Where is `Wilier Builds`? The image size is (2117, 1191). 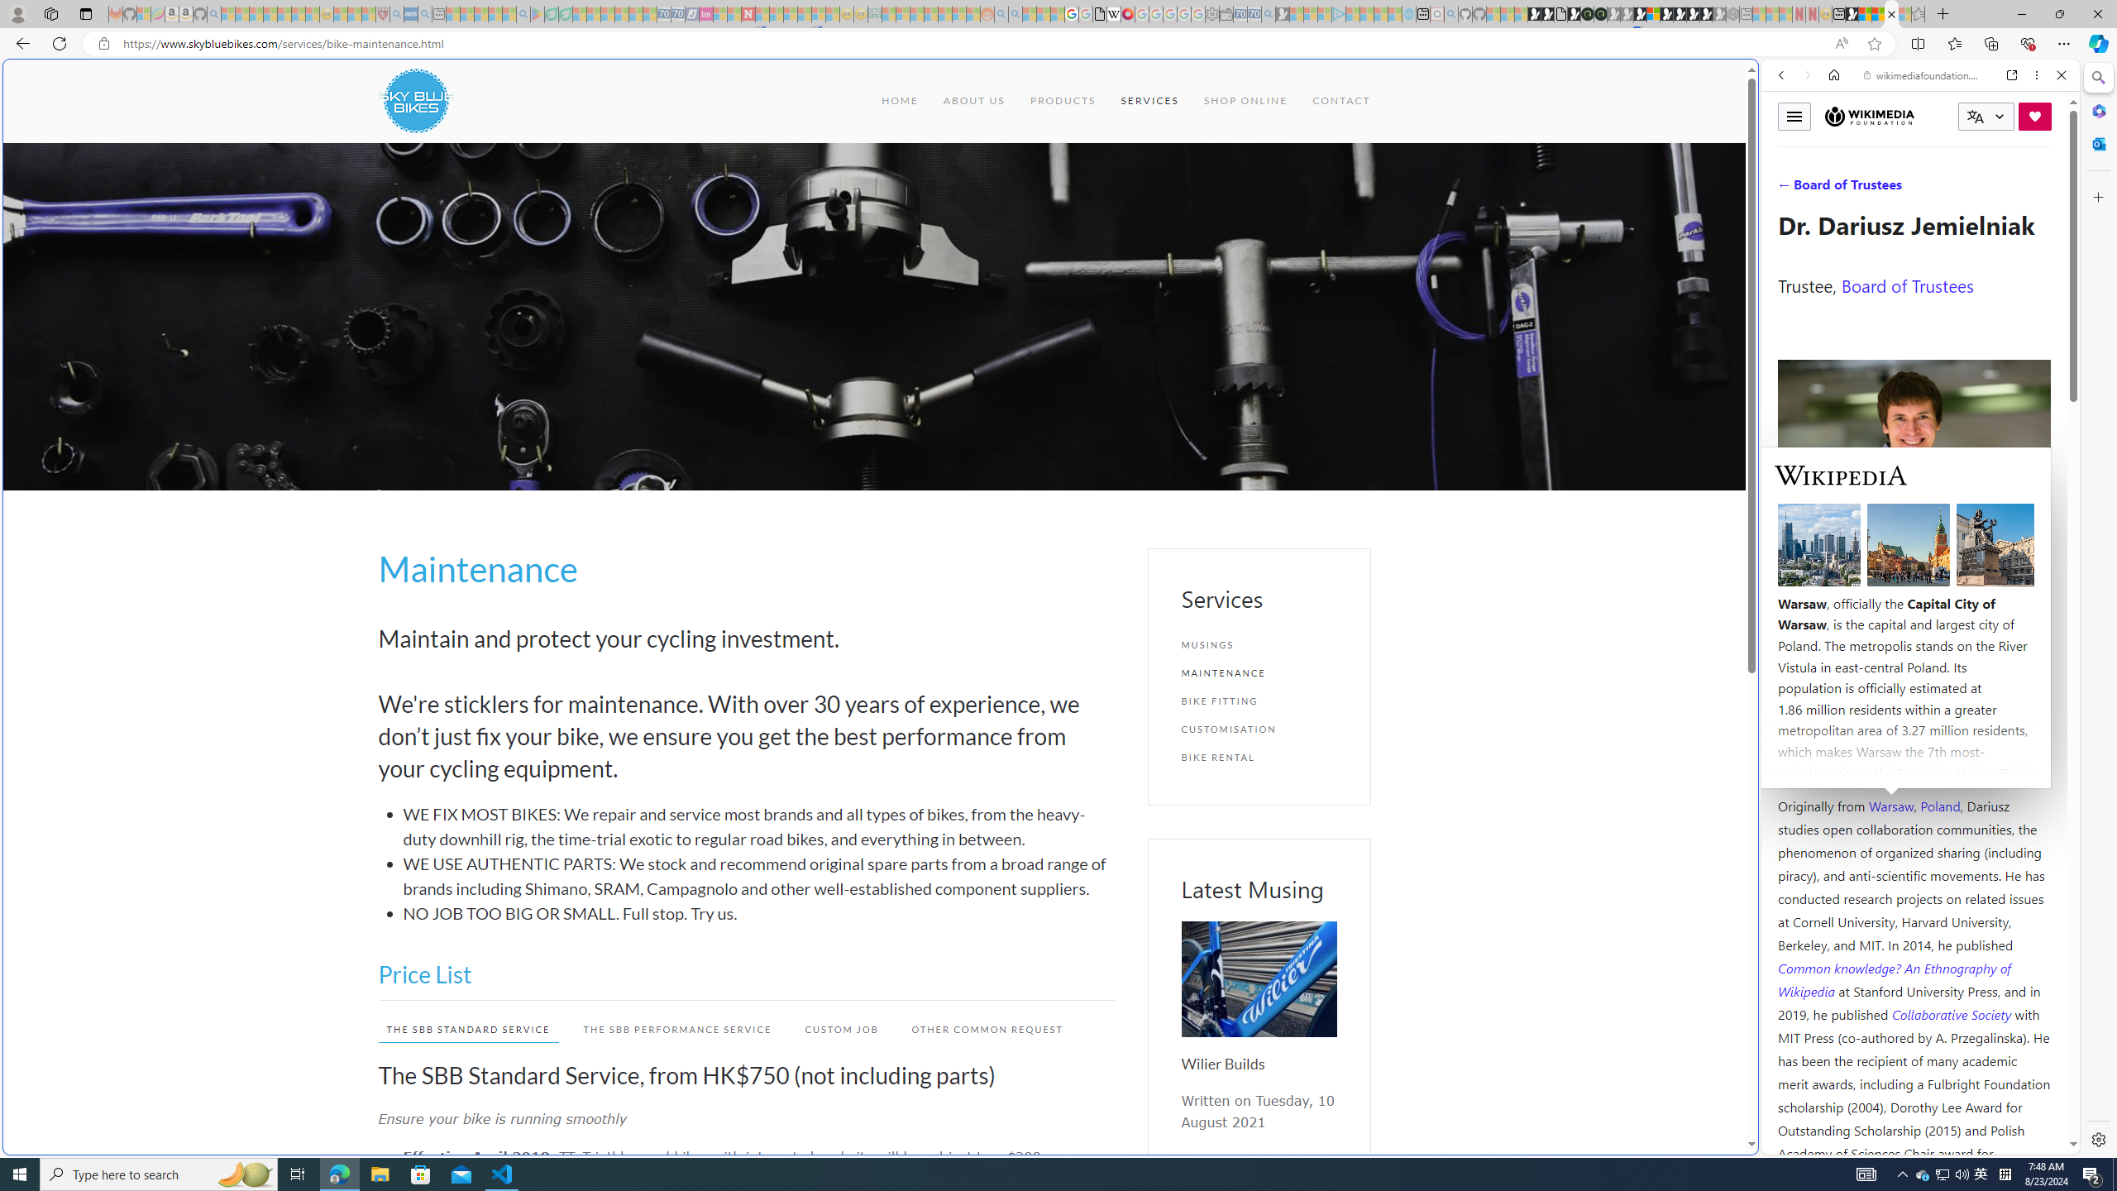 Wilier Builds is located at coordinates (1259, 979).